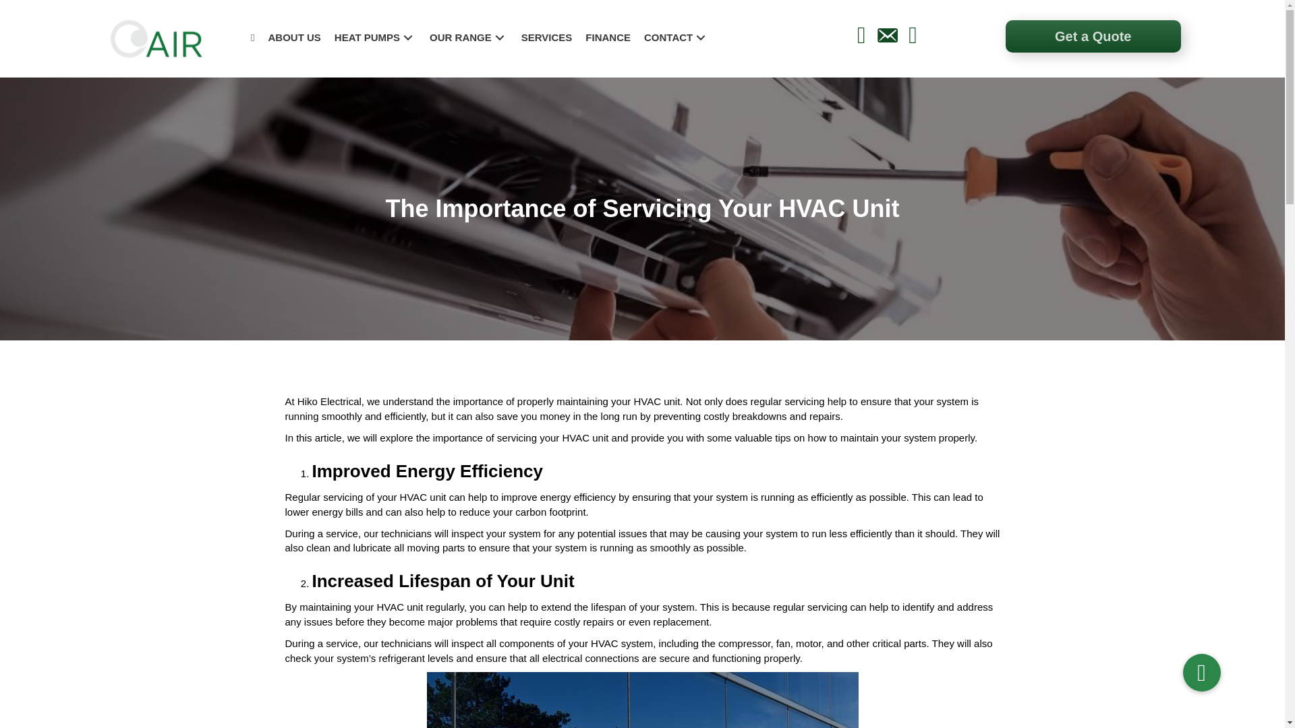  Describe the element at coordinates (375, 37) in the screenshot. I see `HEAT PUMPS` at that location.